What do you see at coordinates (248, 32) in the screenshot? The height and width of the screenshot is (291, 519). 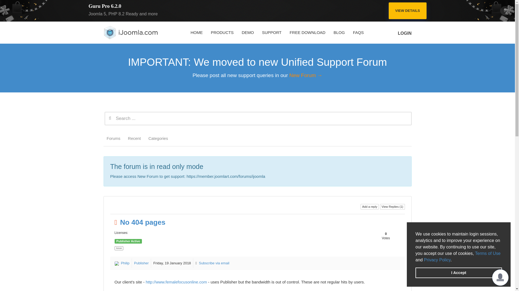 I see `DEMO` at bounding box center [248, 32].